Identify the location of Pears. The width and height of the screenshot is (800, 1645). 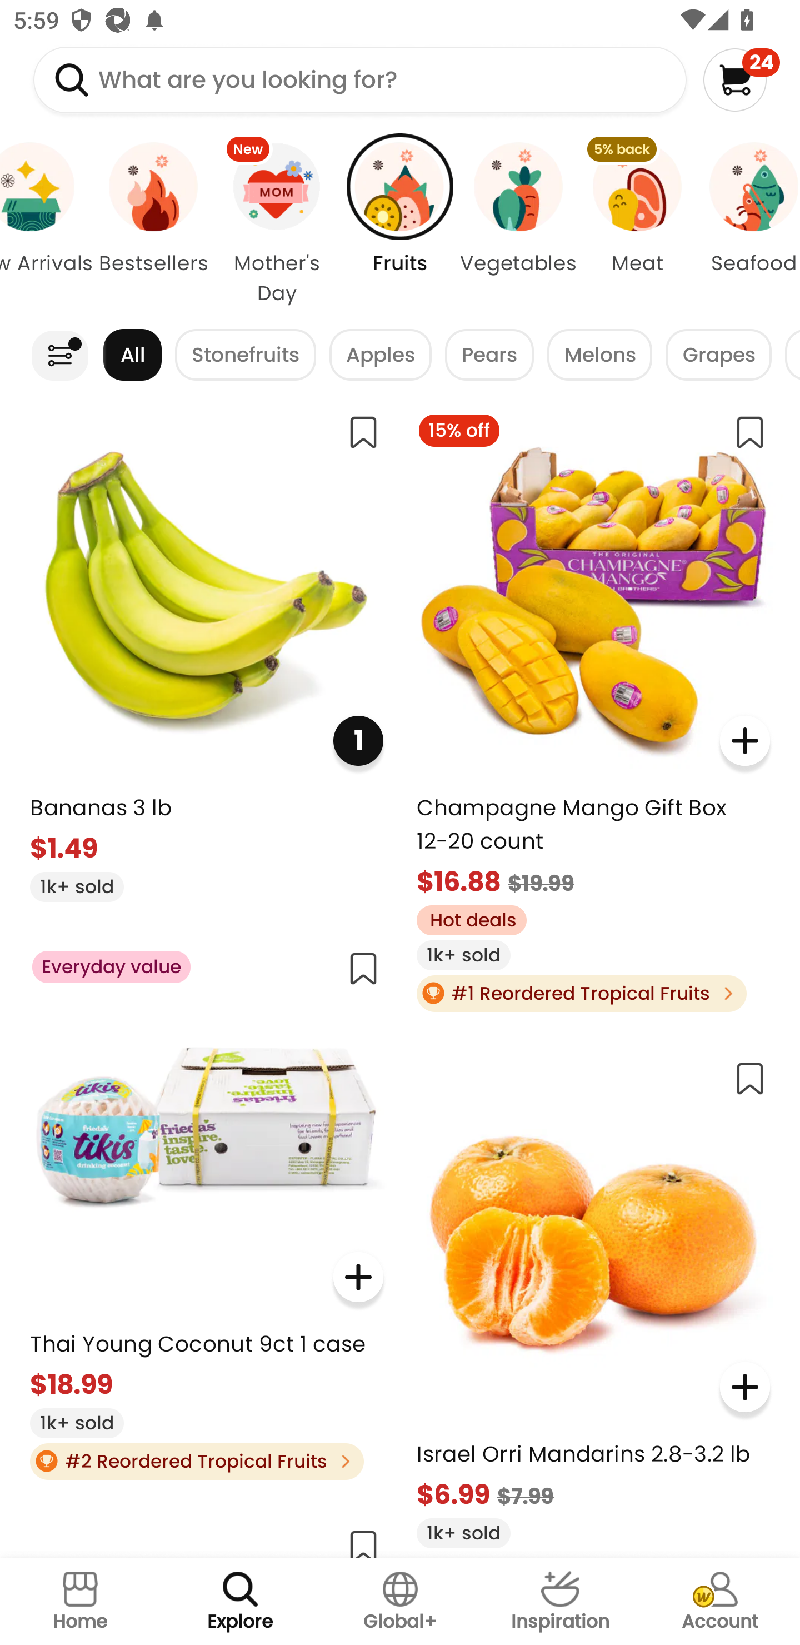
(489, 355).